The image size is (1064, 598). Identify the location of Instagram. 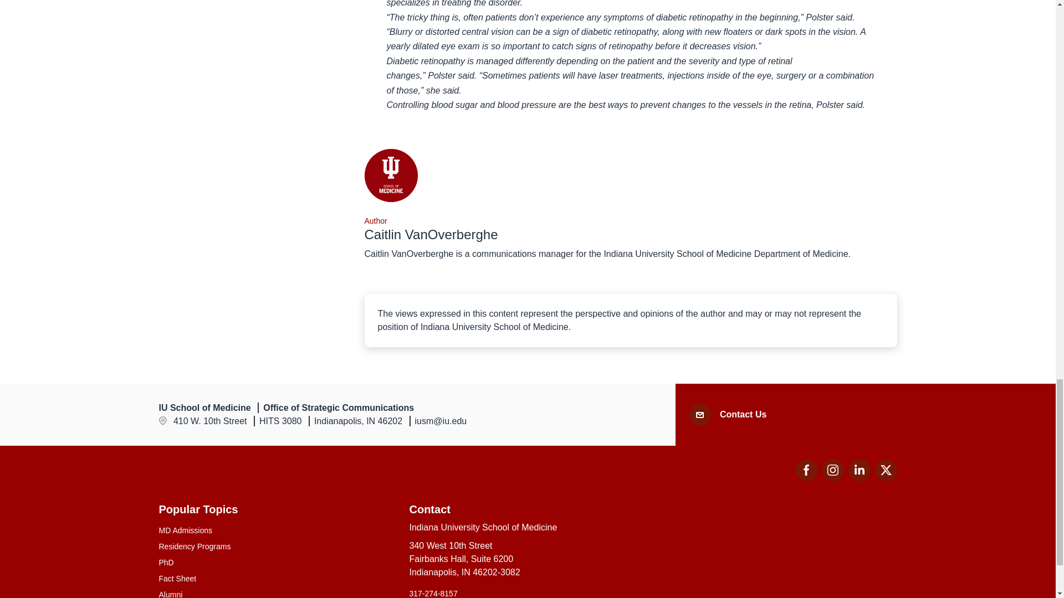
(886, 470).